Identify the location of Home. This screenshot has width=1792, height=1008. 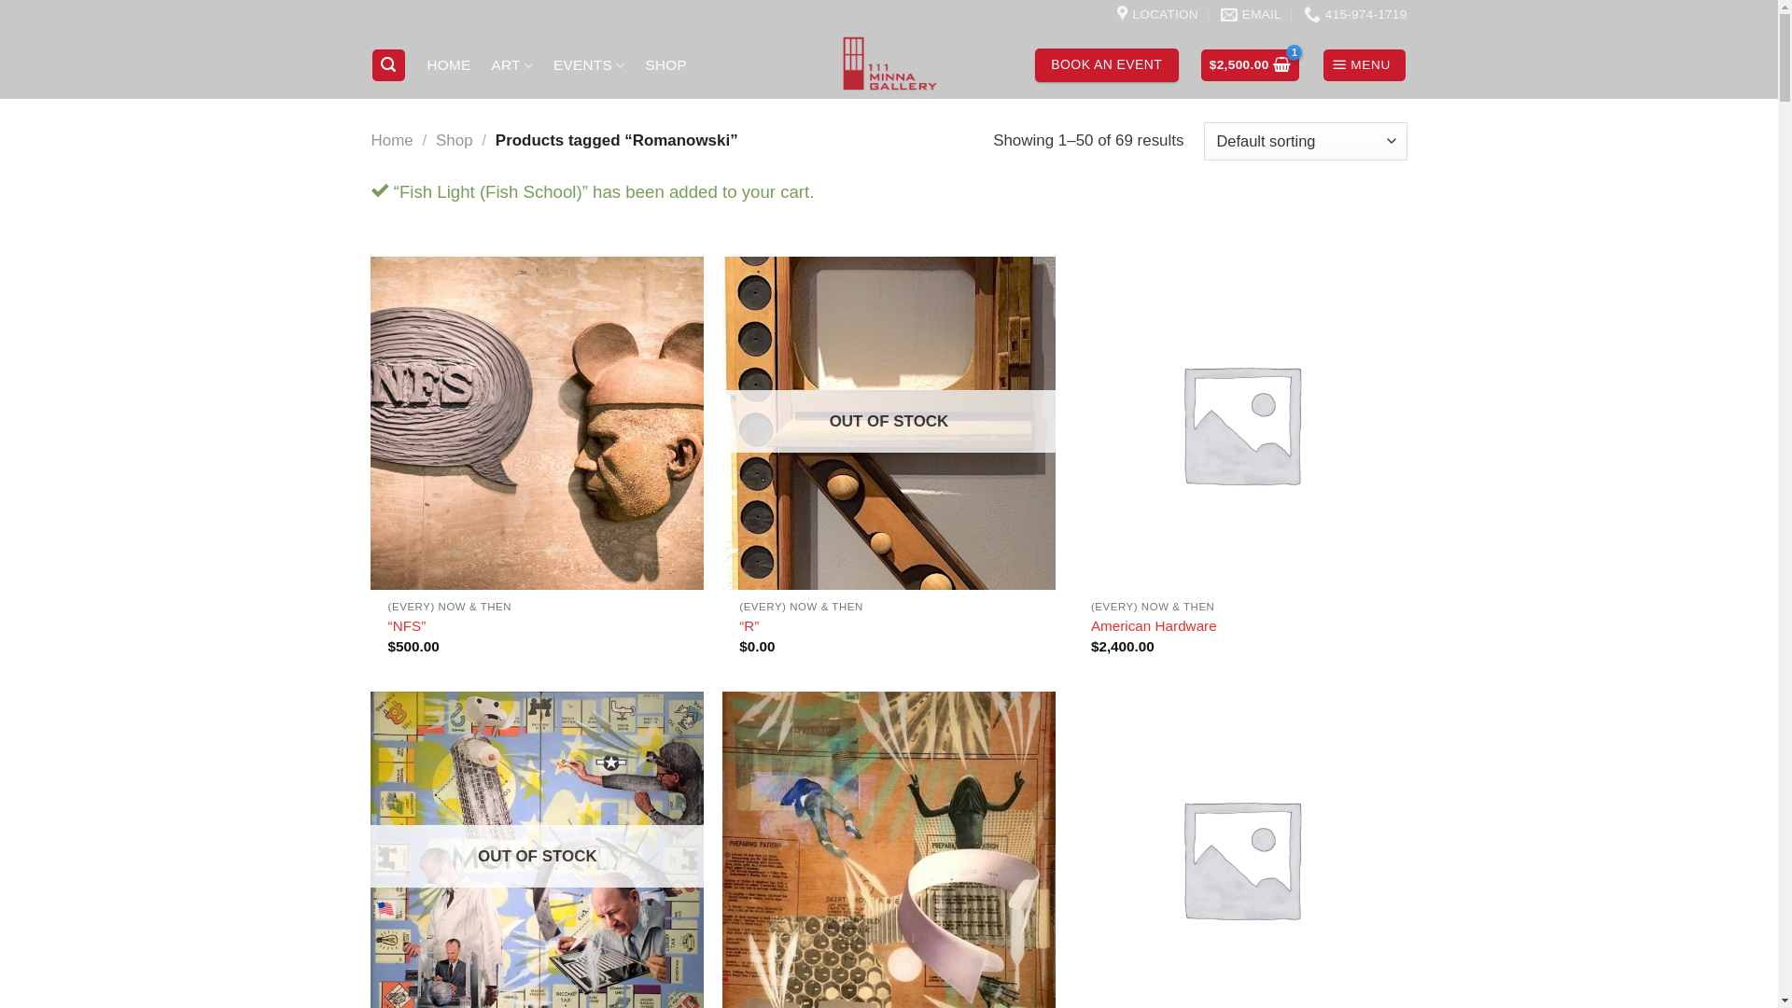
(392, 140).